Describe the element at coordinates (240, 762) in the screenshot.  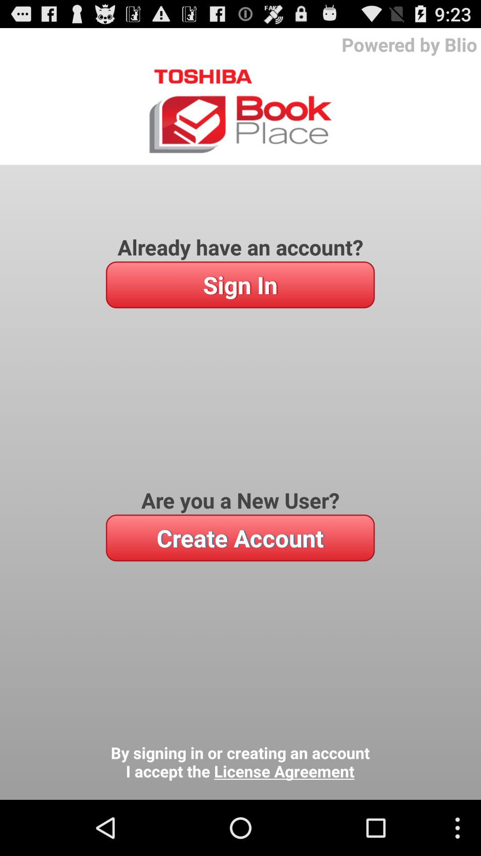
I see `tap the by signing in` at that location.